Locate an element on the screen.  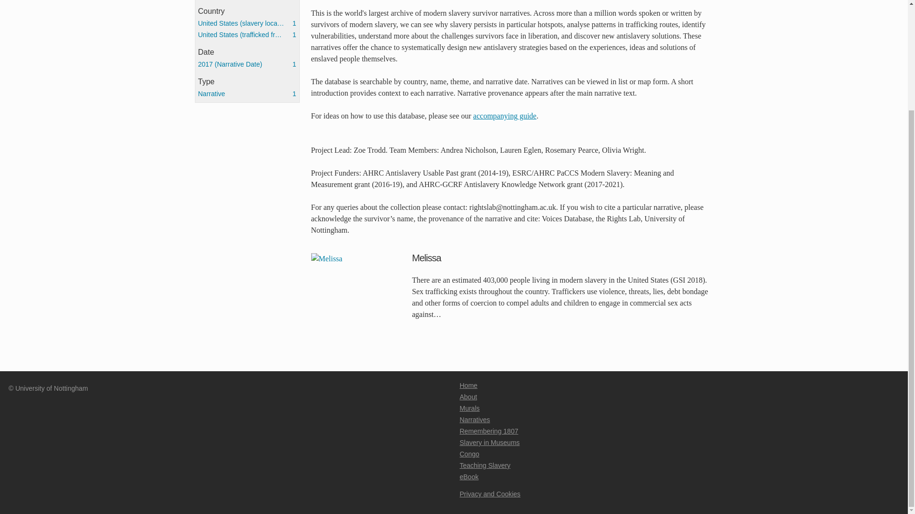
Remembering 1807 is located at coordinates (488, 431).